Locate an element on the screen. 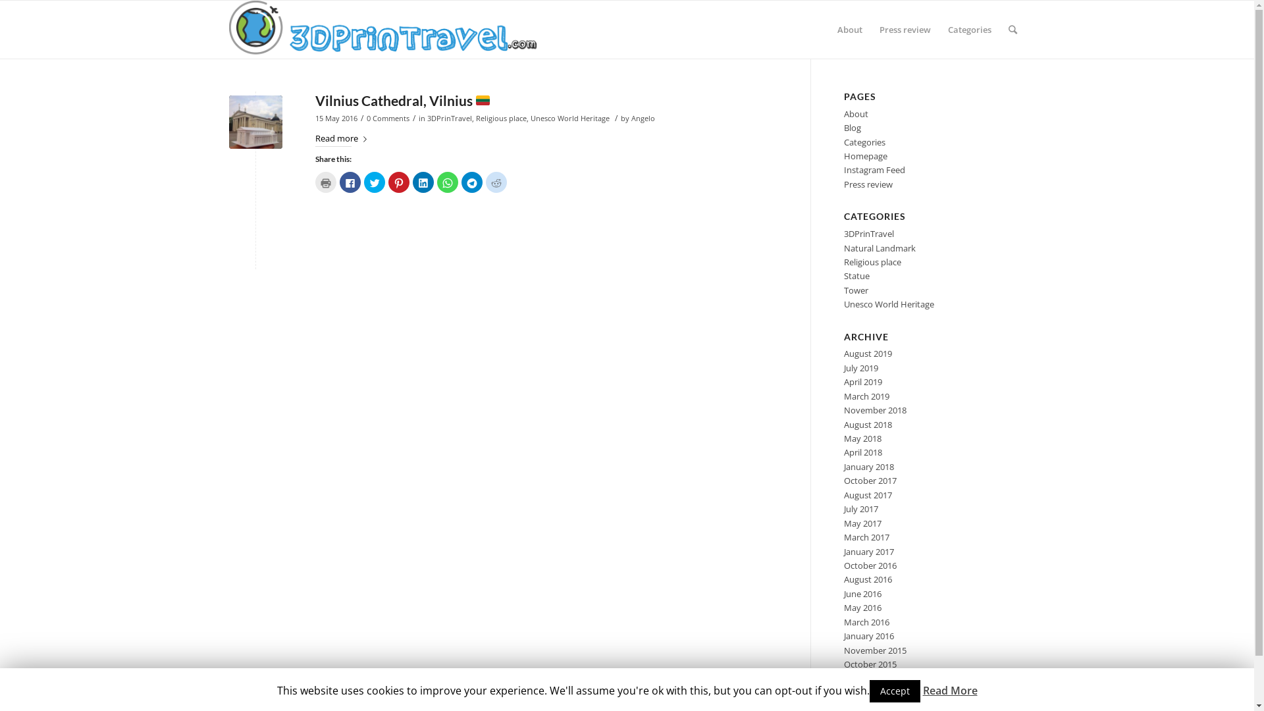 The width and height of the screenshot is (1264, 711). September 2015 is located at coordinates (876, 678).